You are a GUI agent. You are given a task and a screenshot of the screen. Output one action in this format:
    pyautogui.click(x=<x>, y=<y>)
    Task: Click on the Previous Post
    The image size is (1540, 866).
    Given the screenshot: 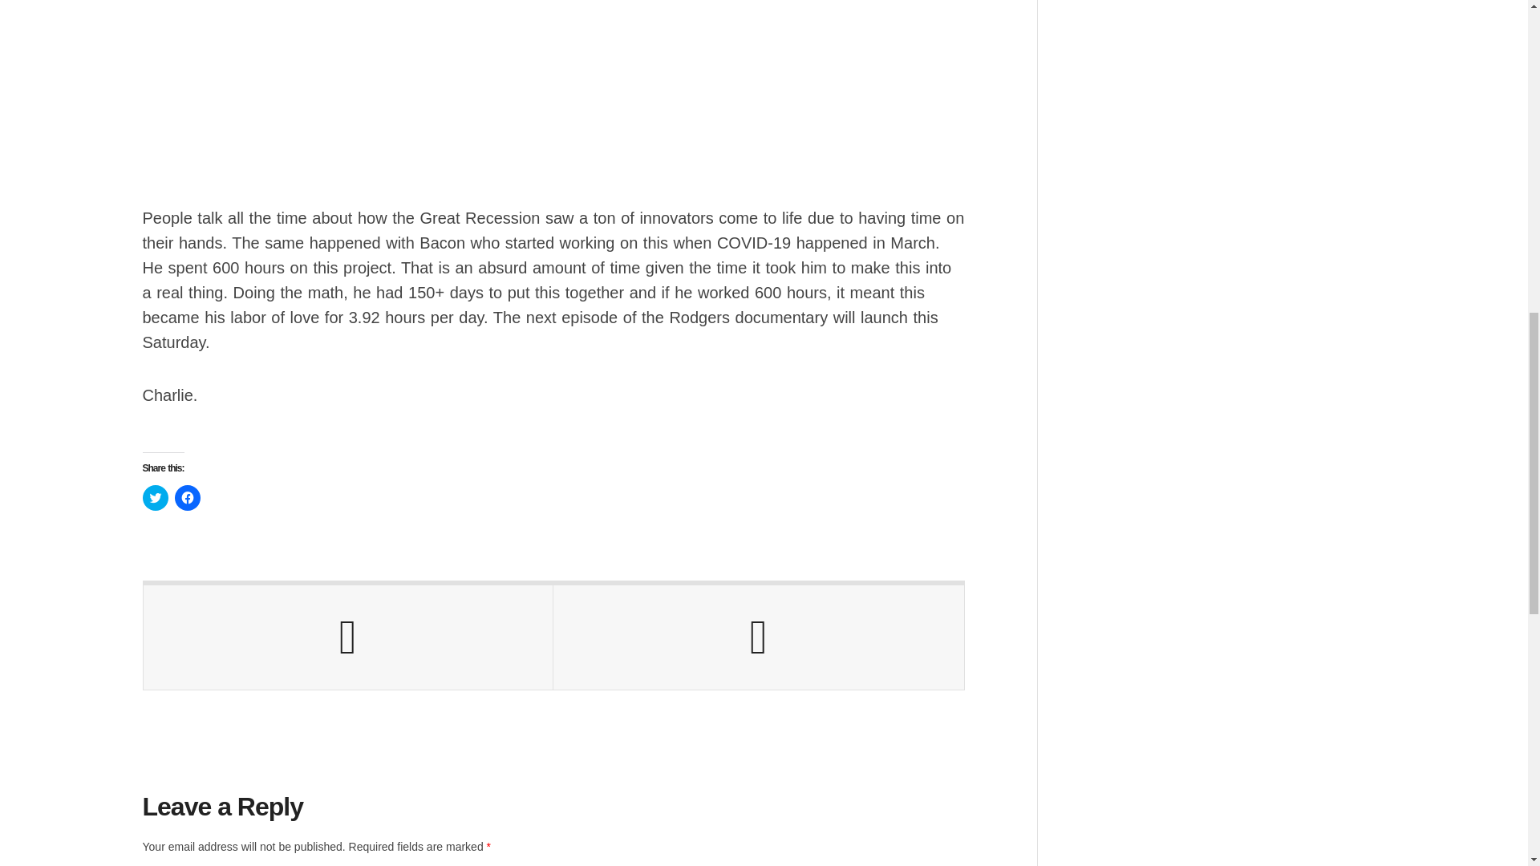 What is the action you would take?
    pyautogui.click(x=348, y=637)
    